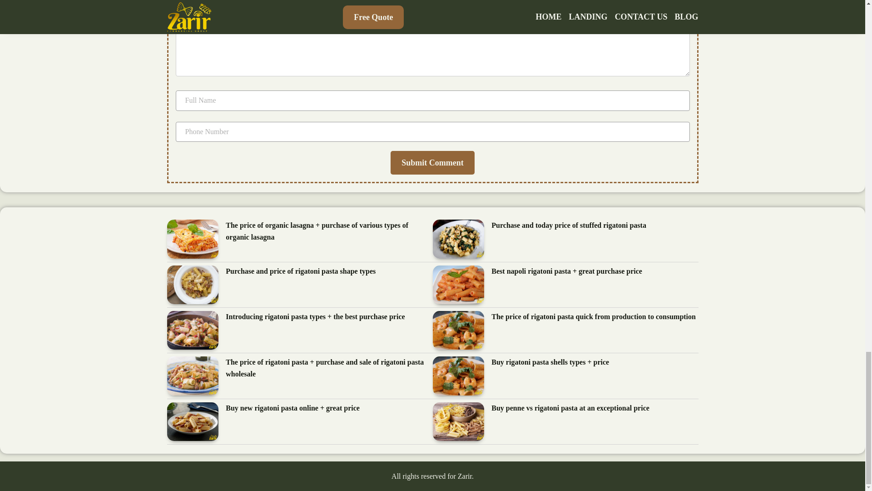 This screenshot has height=491, width=872. What do you see at coordinates (432, 163) in the screenshot?
I see `Submit Comment` at bounding box center [432, 163].